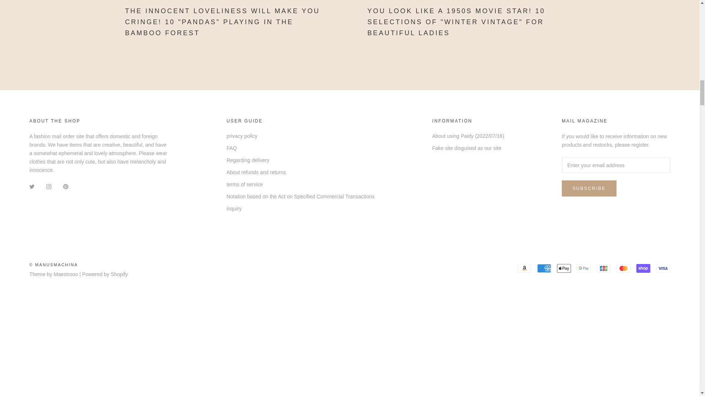 The height and width of the screenshot is (396, 705). What do you see at coordinates (603, 268) in the screenshot?
I see `JCB` at bounding box center [603, 268].